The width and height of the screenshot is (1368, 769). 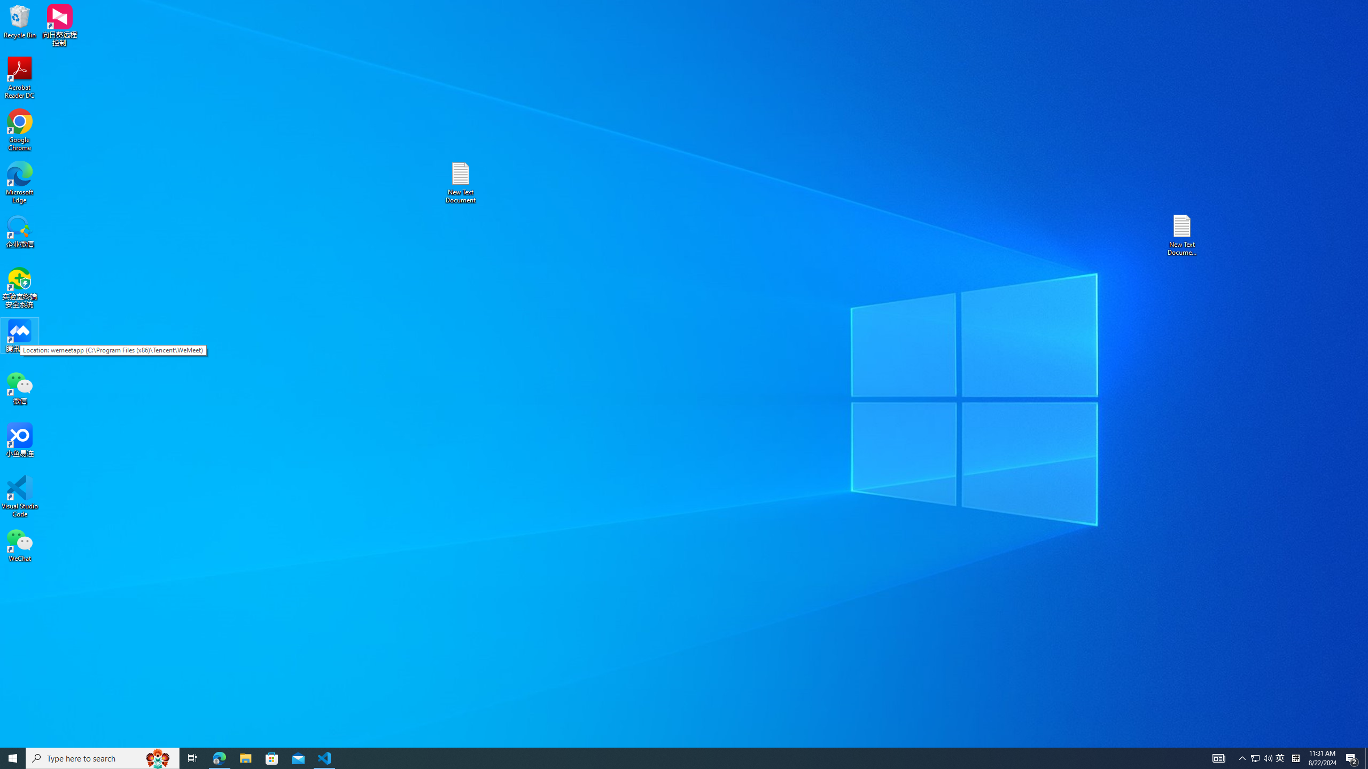 I want to click on New Text Document (2), so click(x=1183, y=235).